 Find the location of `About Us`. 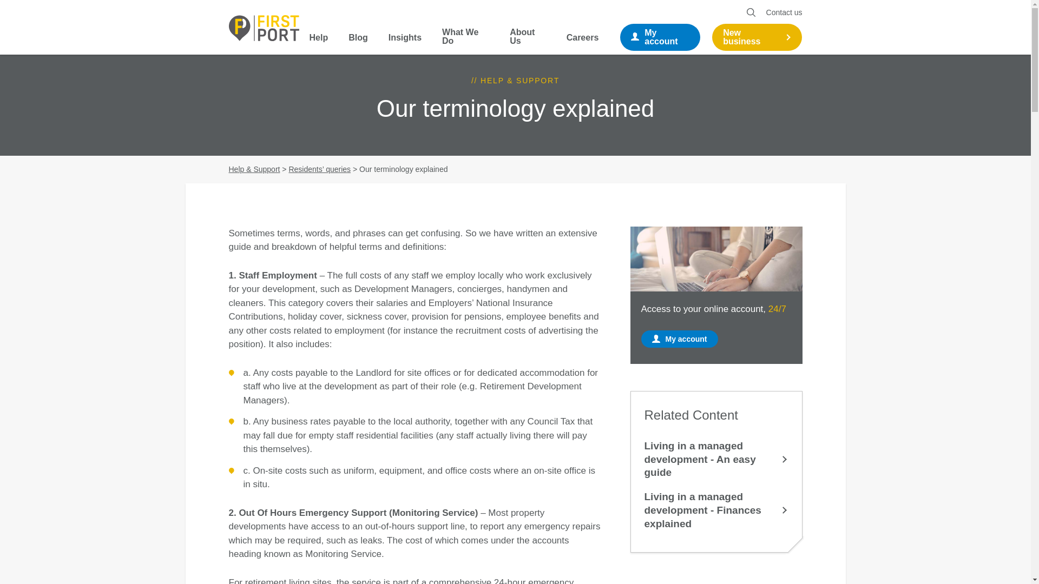

About Us is located at coordinates (528, 41).